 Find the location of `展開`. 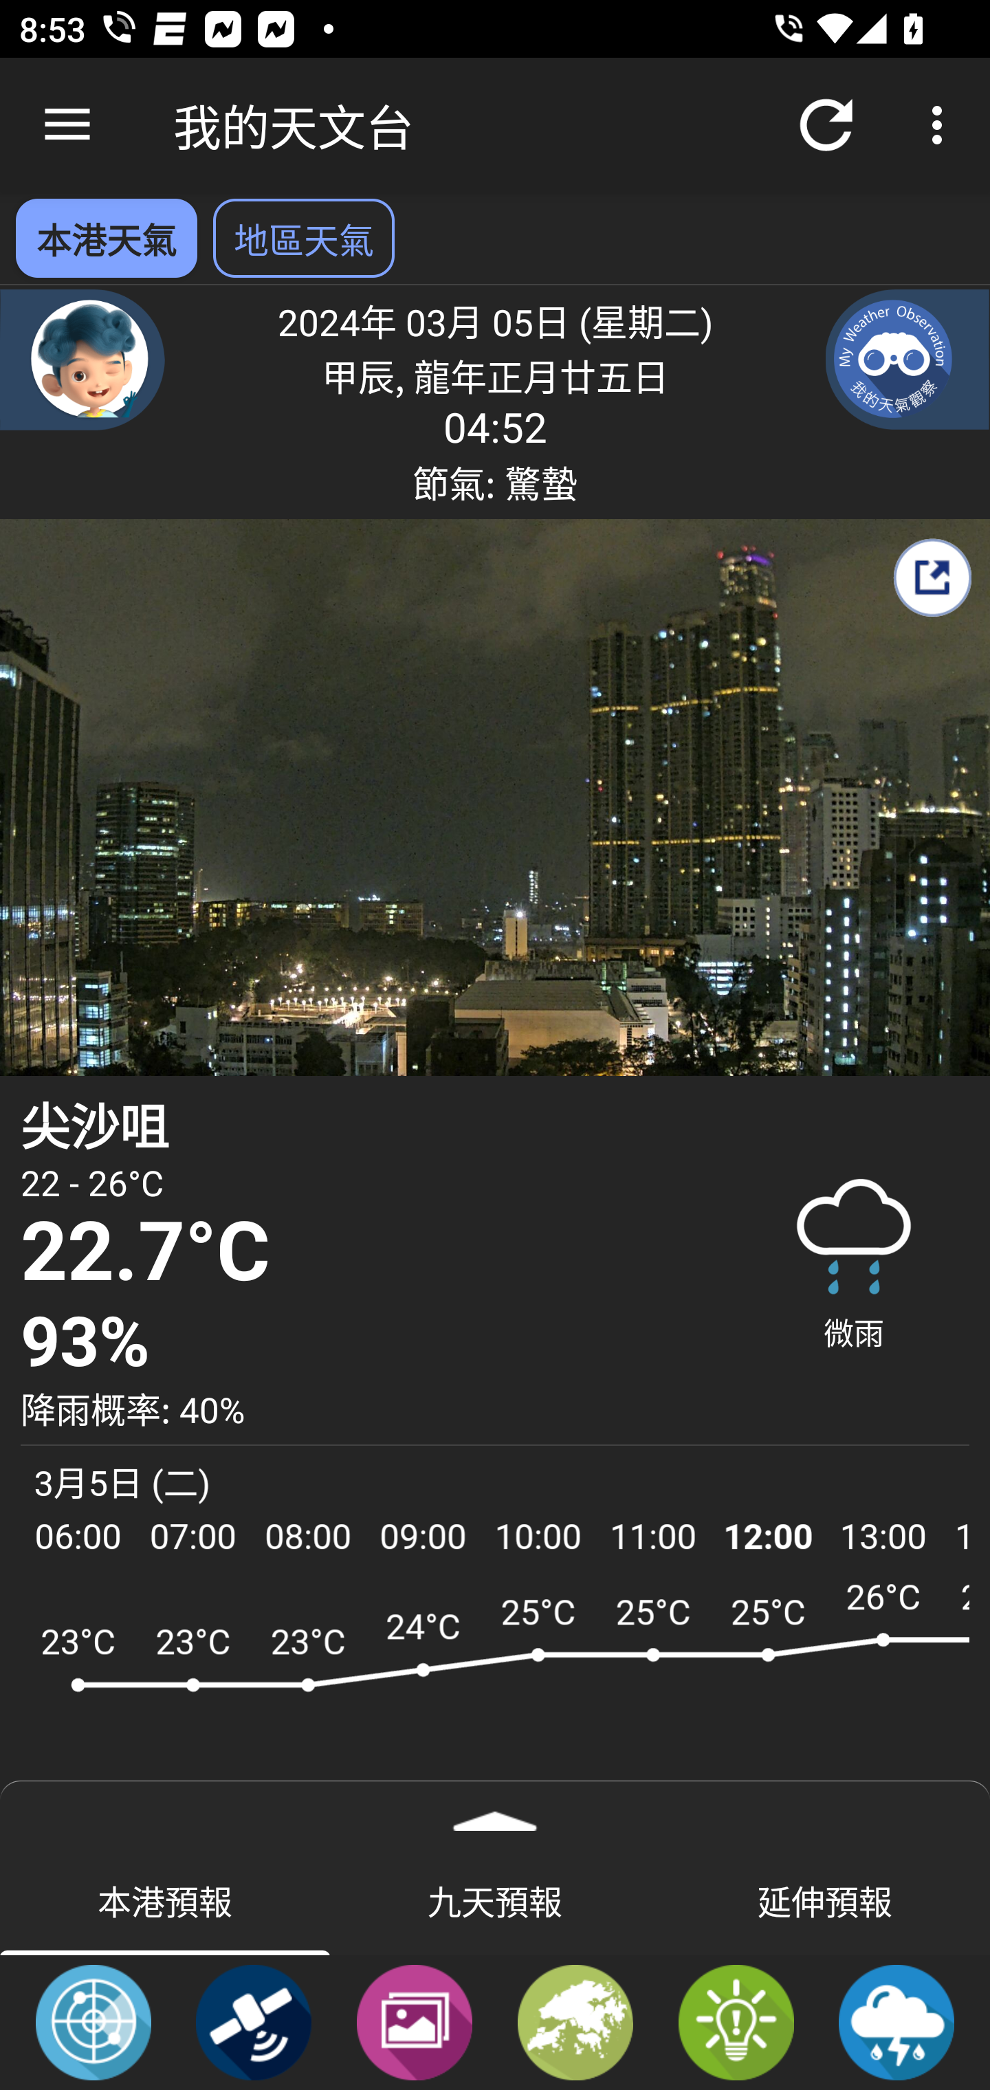

展開 is located at coordinates (495, 1812).